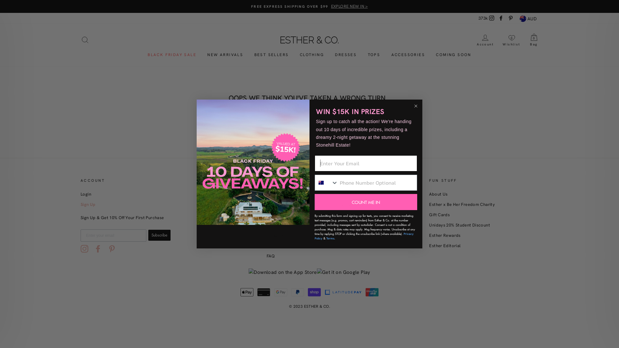 The height and width of the screenshot is (348, 619). I want to click on About Us, so click(438, 195).